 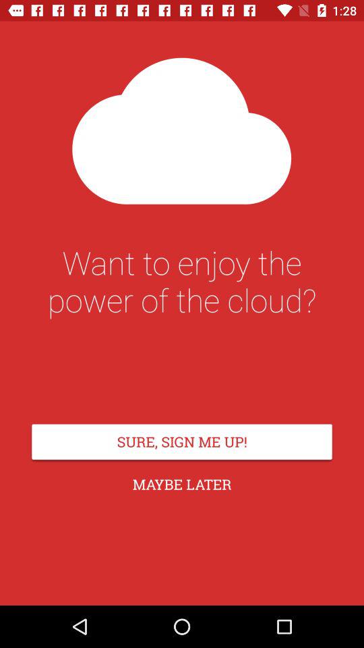 I want to click on launch the icon below the want to enjoy icon, so click(x=182, y=441).